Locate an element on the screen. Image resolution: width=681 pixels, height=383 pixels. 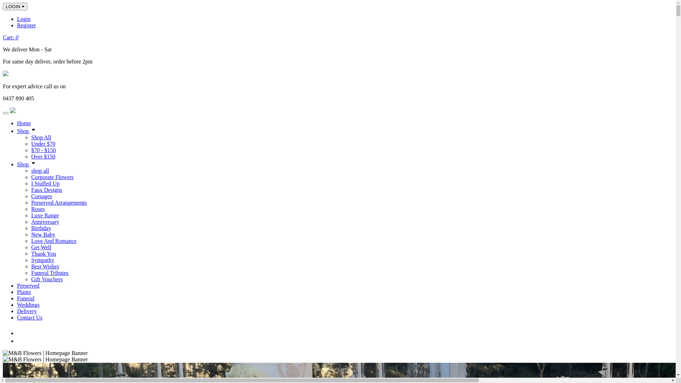
Corporate Flowers is located at coordinates (52, 177).